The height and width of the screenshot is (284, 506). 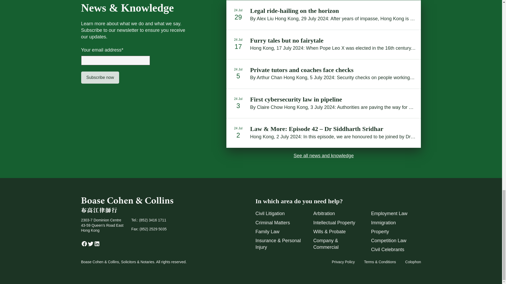 I want to click on Immigration, so click(x=383, y=223).